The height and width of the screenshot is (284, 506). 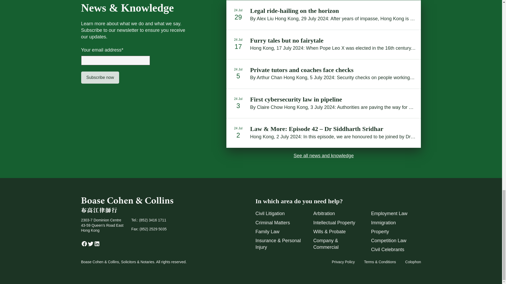 I want to click on Immigration, so click(x=383, y=223).